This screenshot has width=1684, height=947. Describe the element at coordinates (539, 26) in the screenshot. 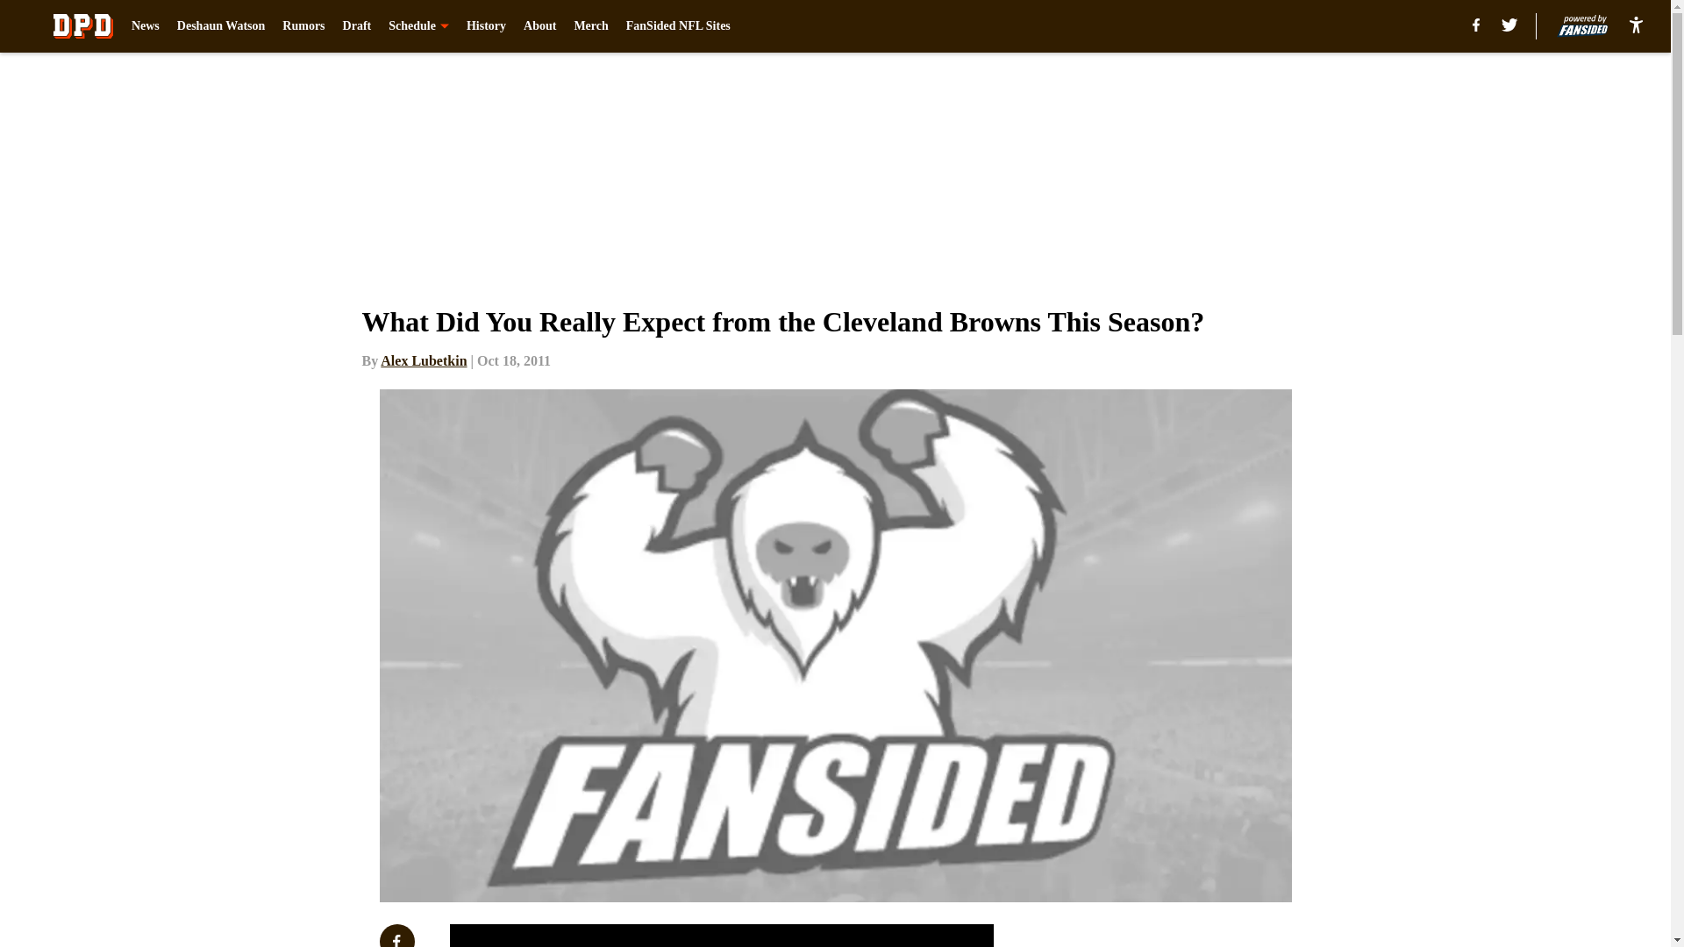

I see `About` at that location.